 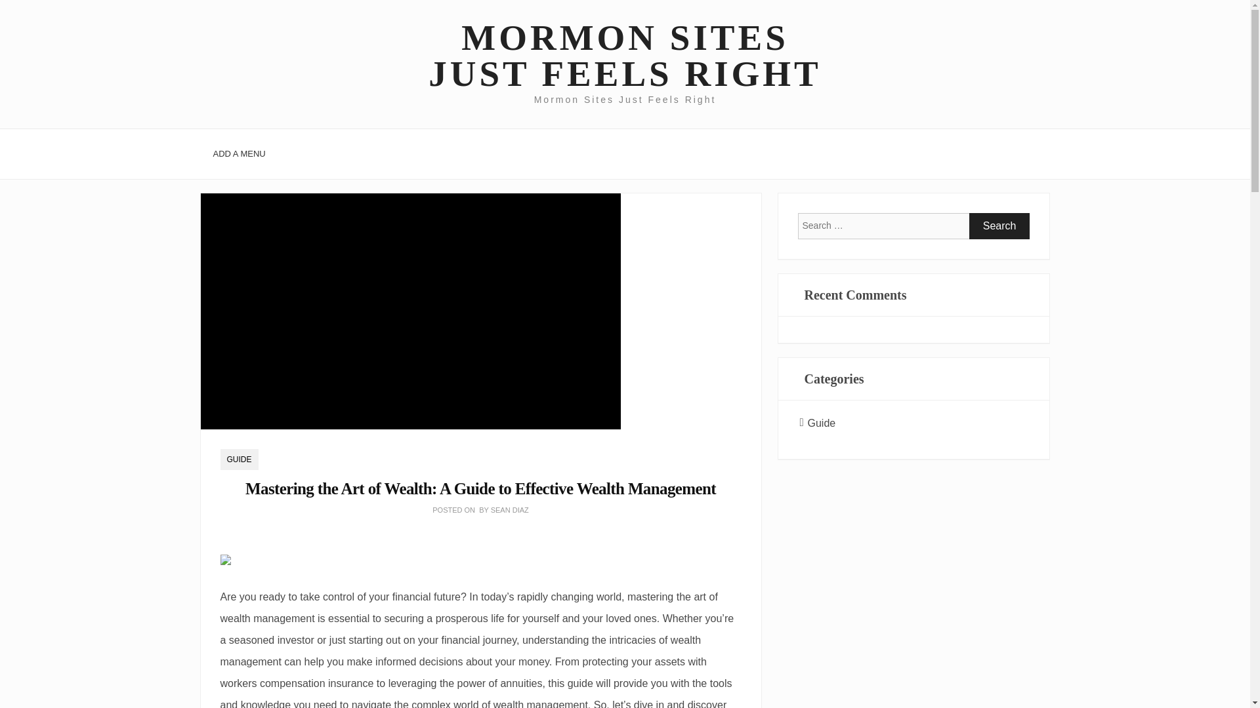 What do you see at coordinates (239, 459) in the screenshot?
I see `GUIDE` at bounding box center [239, 459].